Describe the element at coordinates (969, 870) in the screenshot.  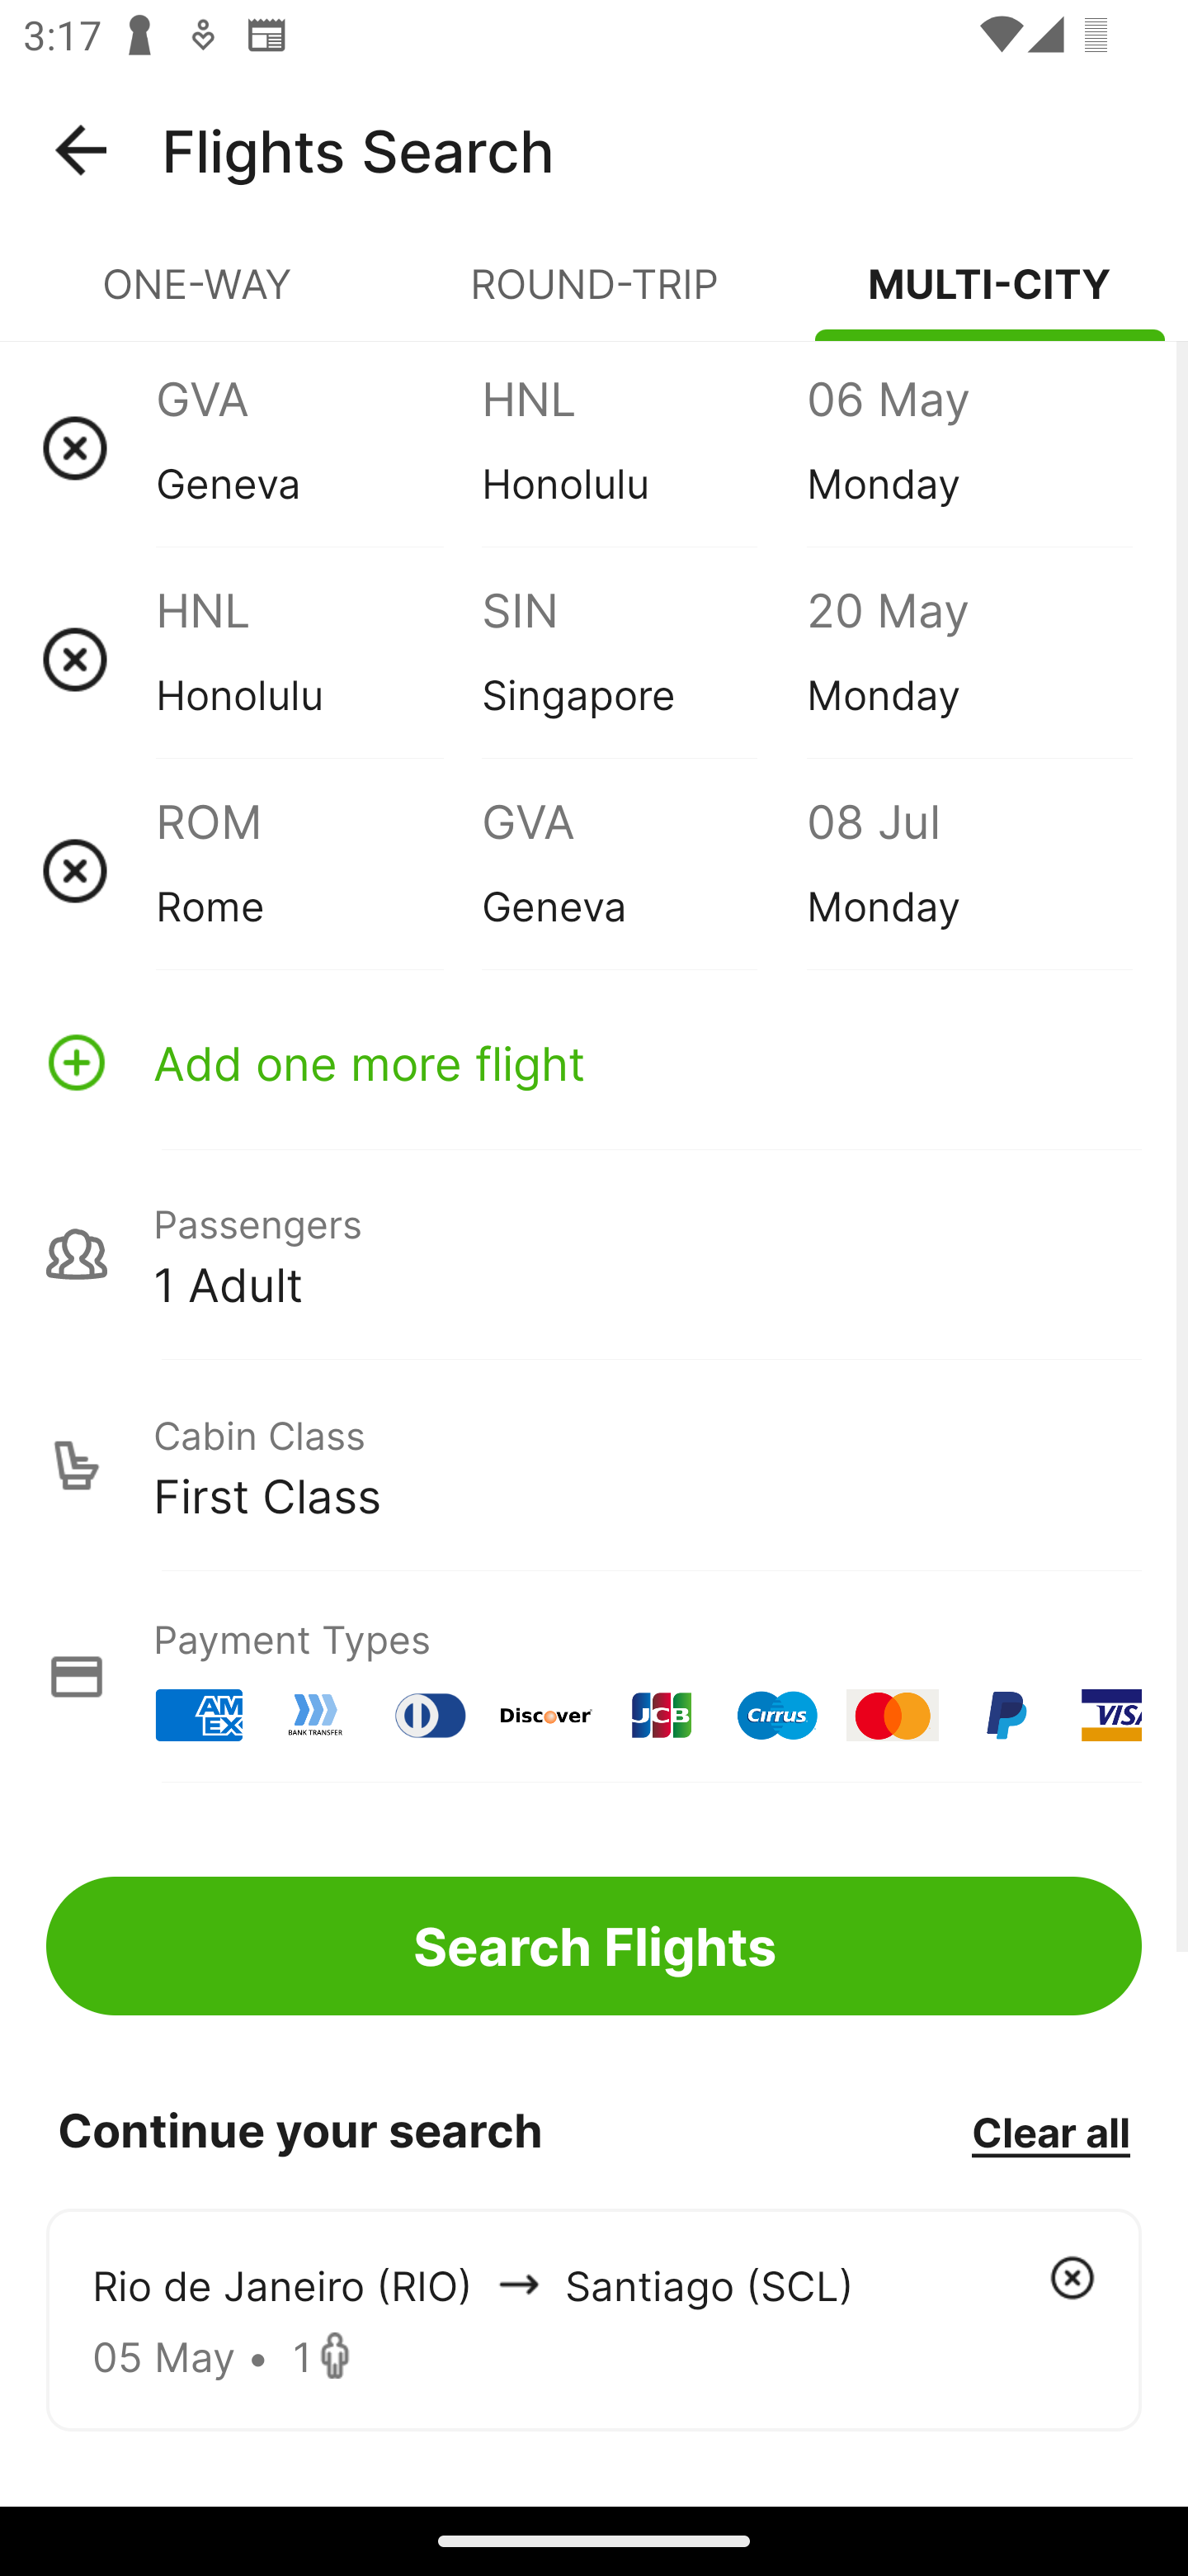
I see `08 Jul Monday` at that location.